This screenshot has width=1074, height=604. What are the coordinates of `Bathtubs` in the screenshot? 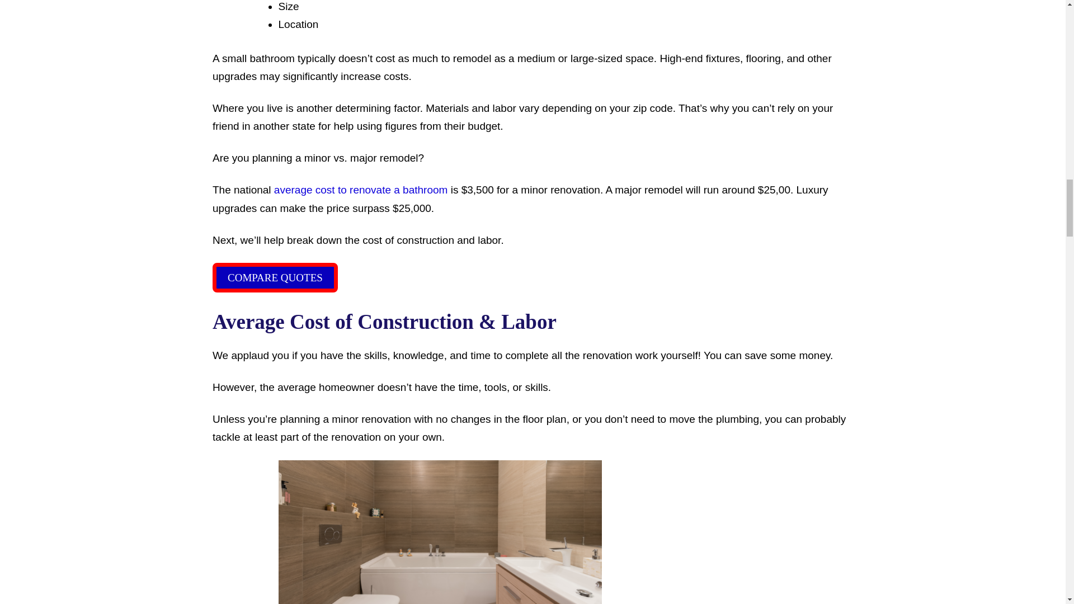 It's located at (440, 532).